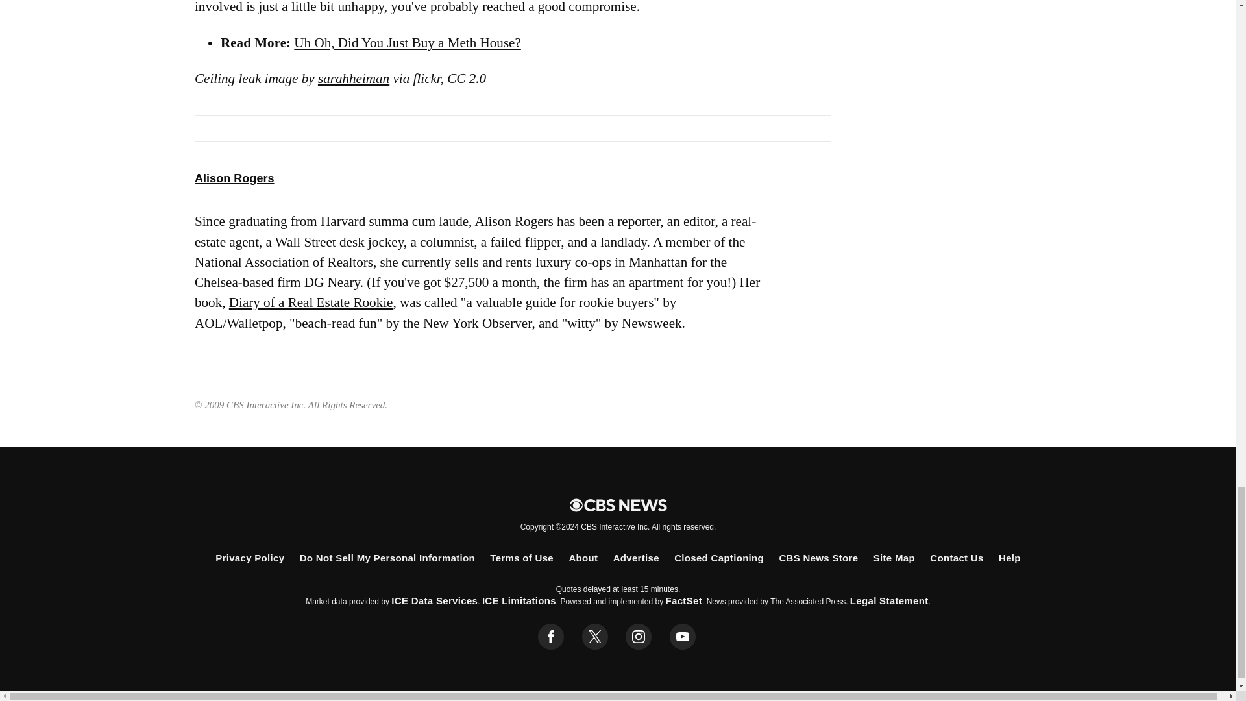  What do you see at coordinates (683, 637) in the screenshot?
I see `youtube` at bounding box center [683, 637].